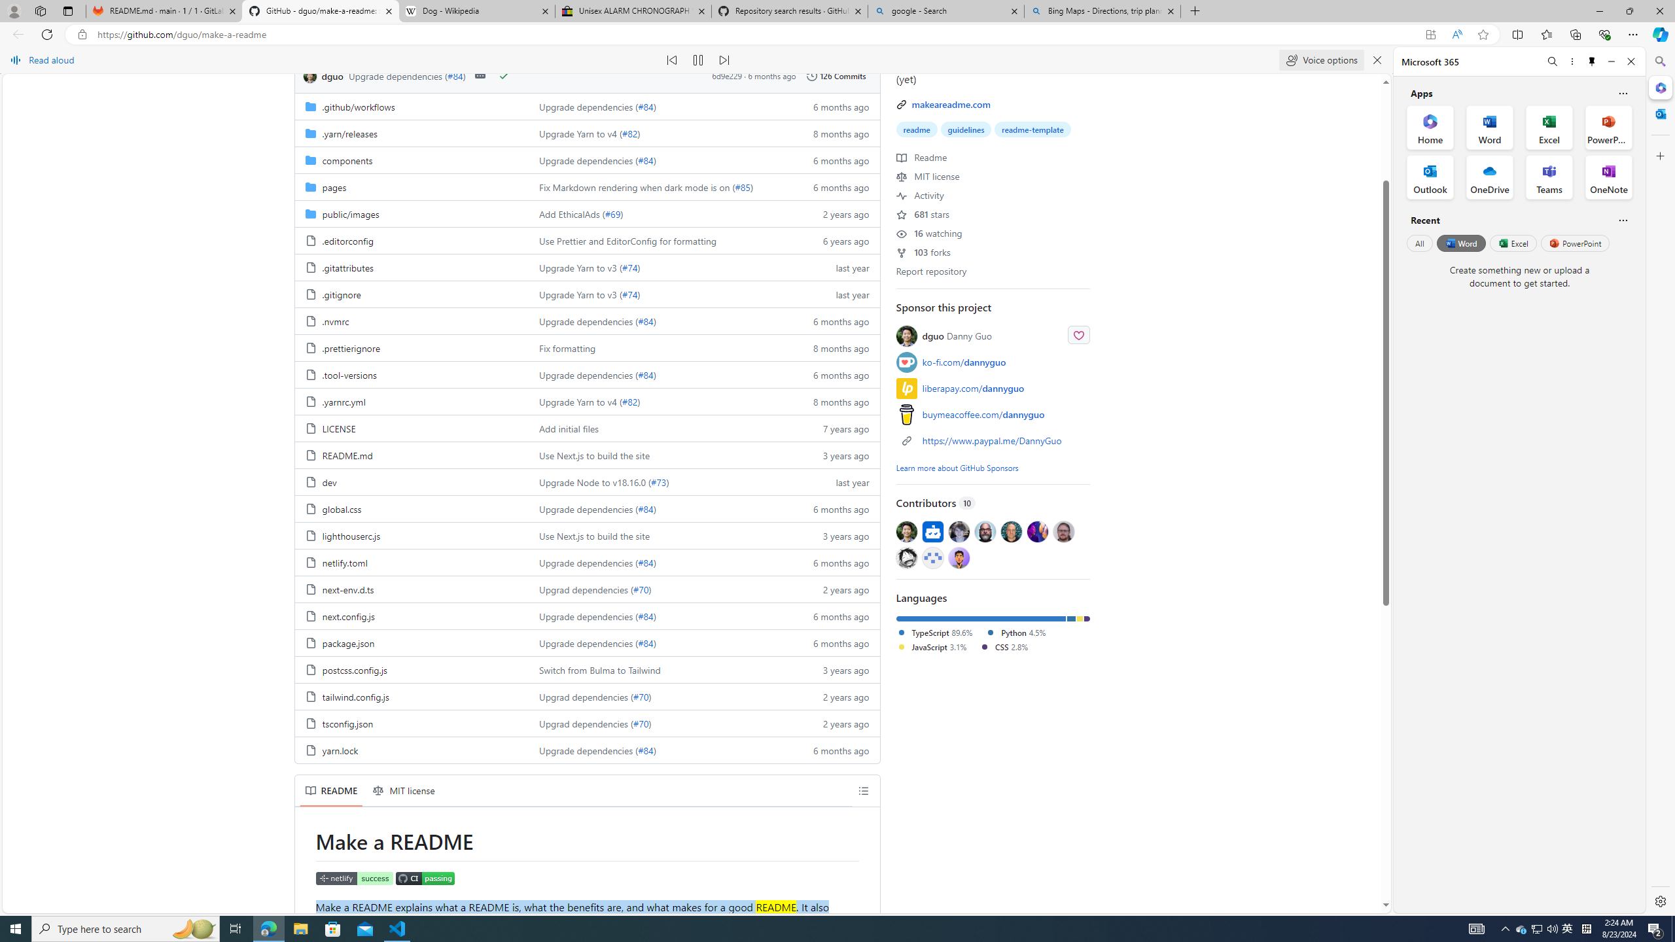 The width and height of the screenshot is (1675, 942). I want to click on lighthouserc.js, (File), so click(412, 535).